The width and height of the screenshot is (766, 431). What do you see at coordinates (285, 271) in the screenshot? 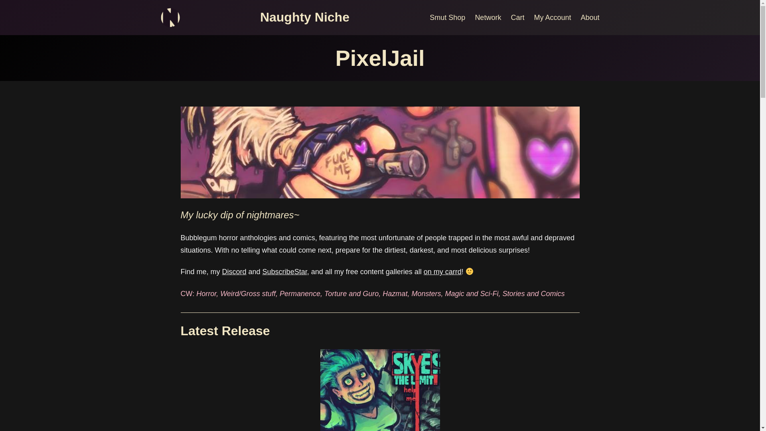
I see `SubscribeStar` at bounding box center [285, 271].